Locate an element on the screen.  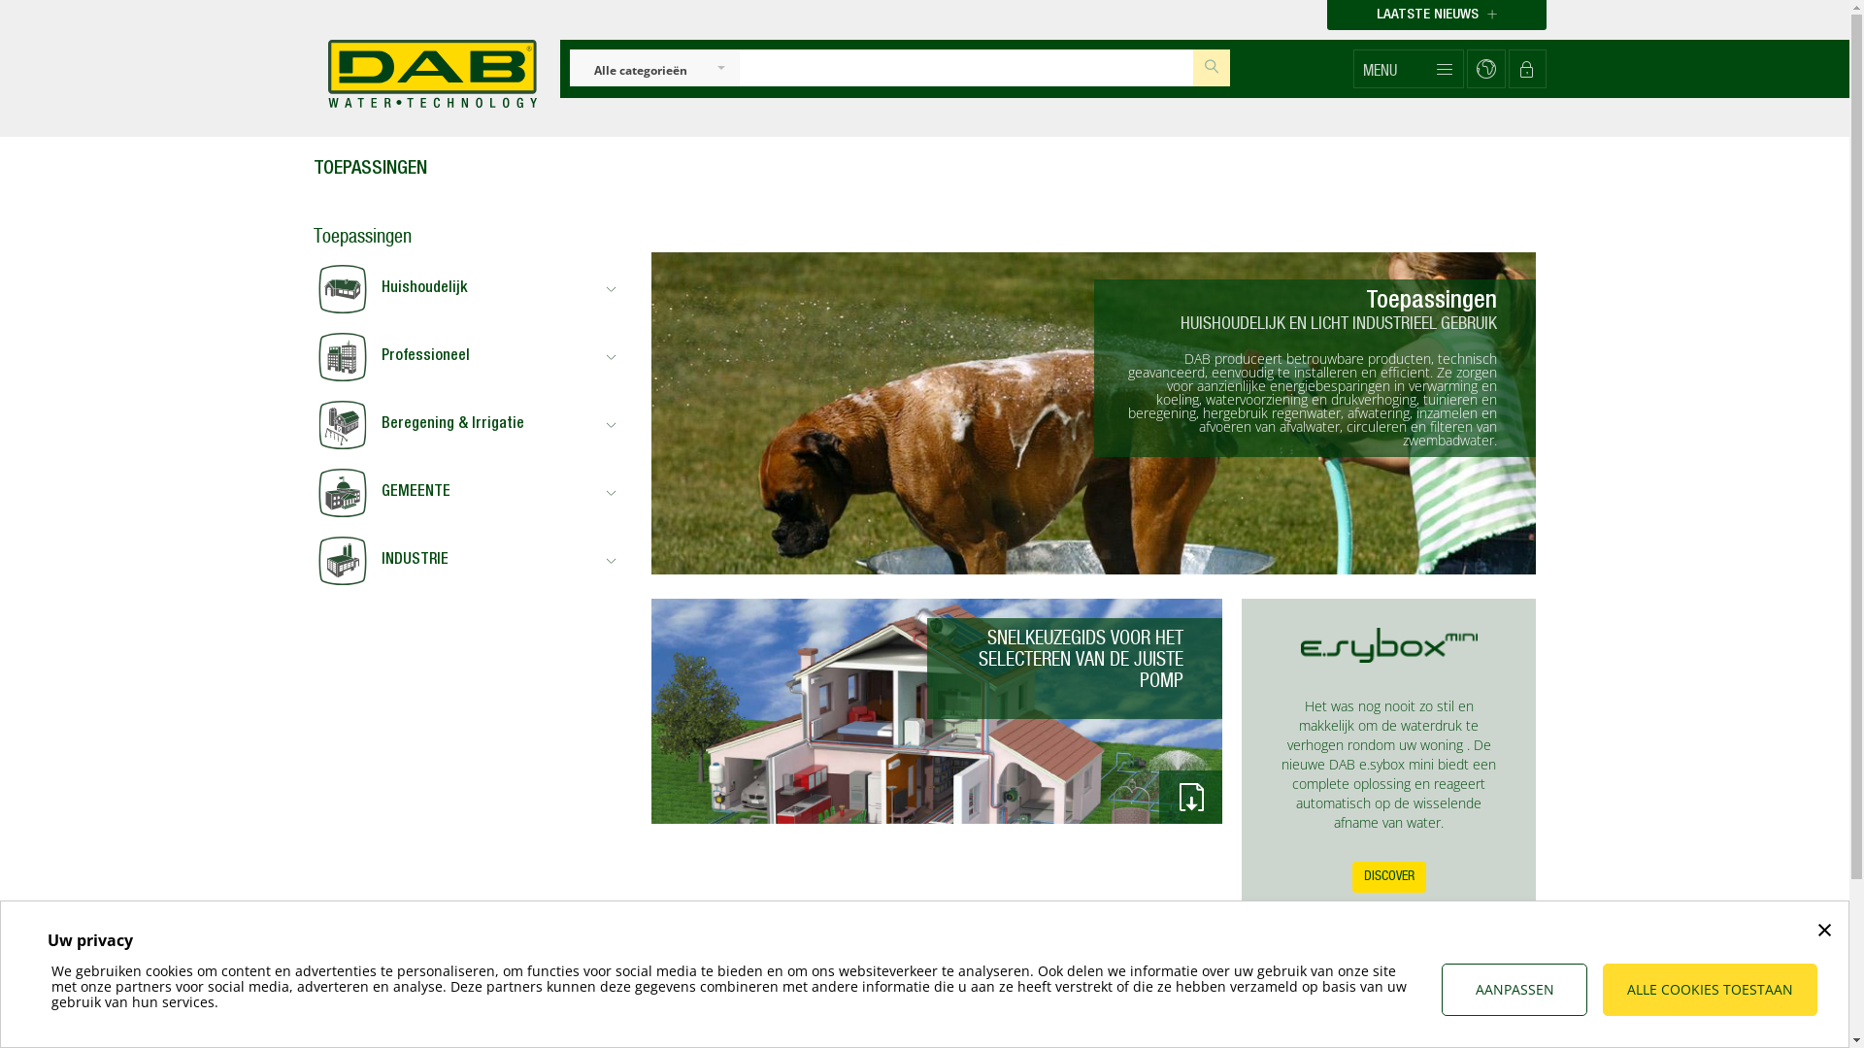
Huishoudelijk is located at coordinates (468, 289).